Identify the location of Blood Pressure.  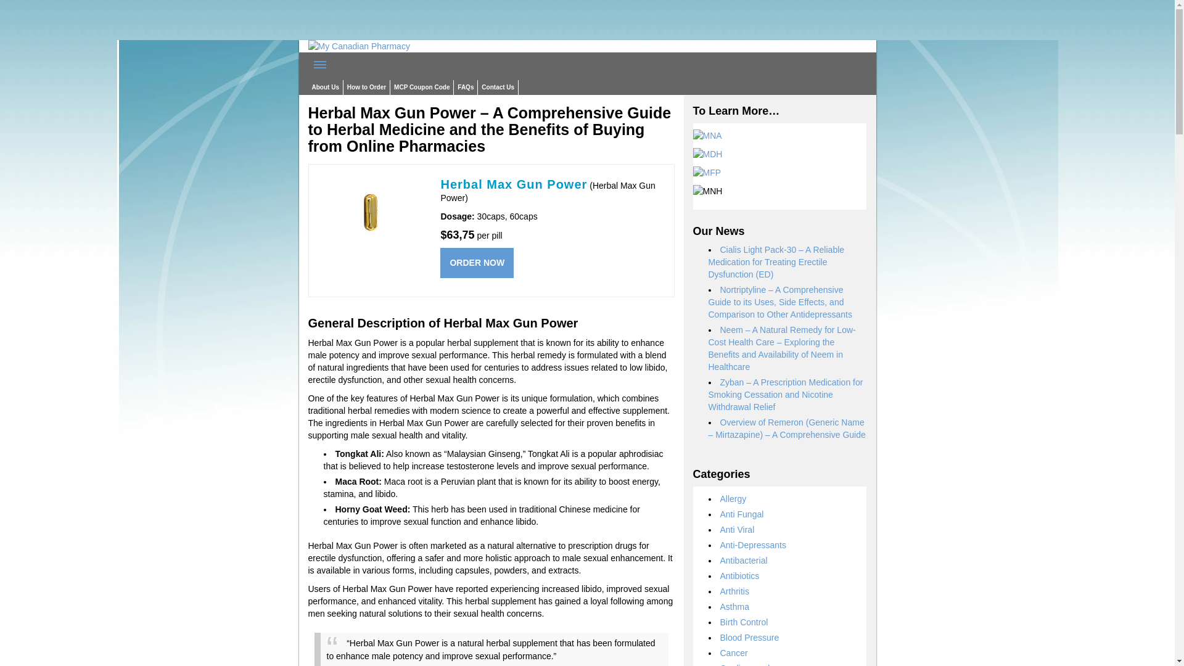
(749, 638).